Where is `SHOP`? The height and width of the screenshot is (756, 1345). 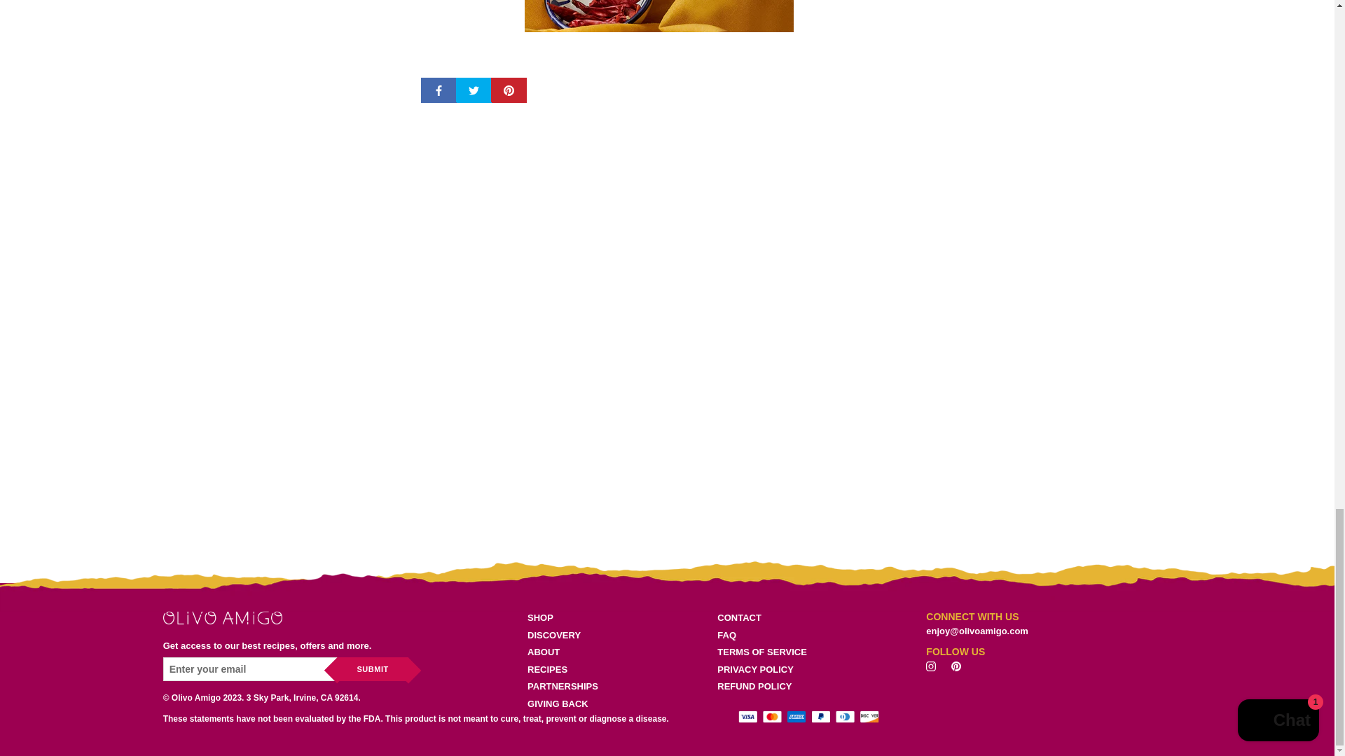 SHOP is located at coordinates (563, 617).